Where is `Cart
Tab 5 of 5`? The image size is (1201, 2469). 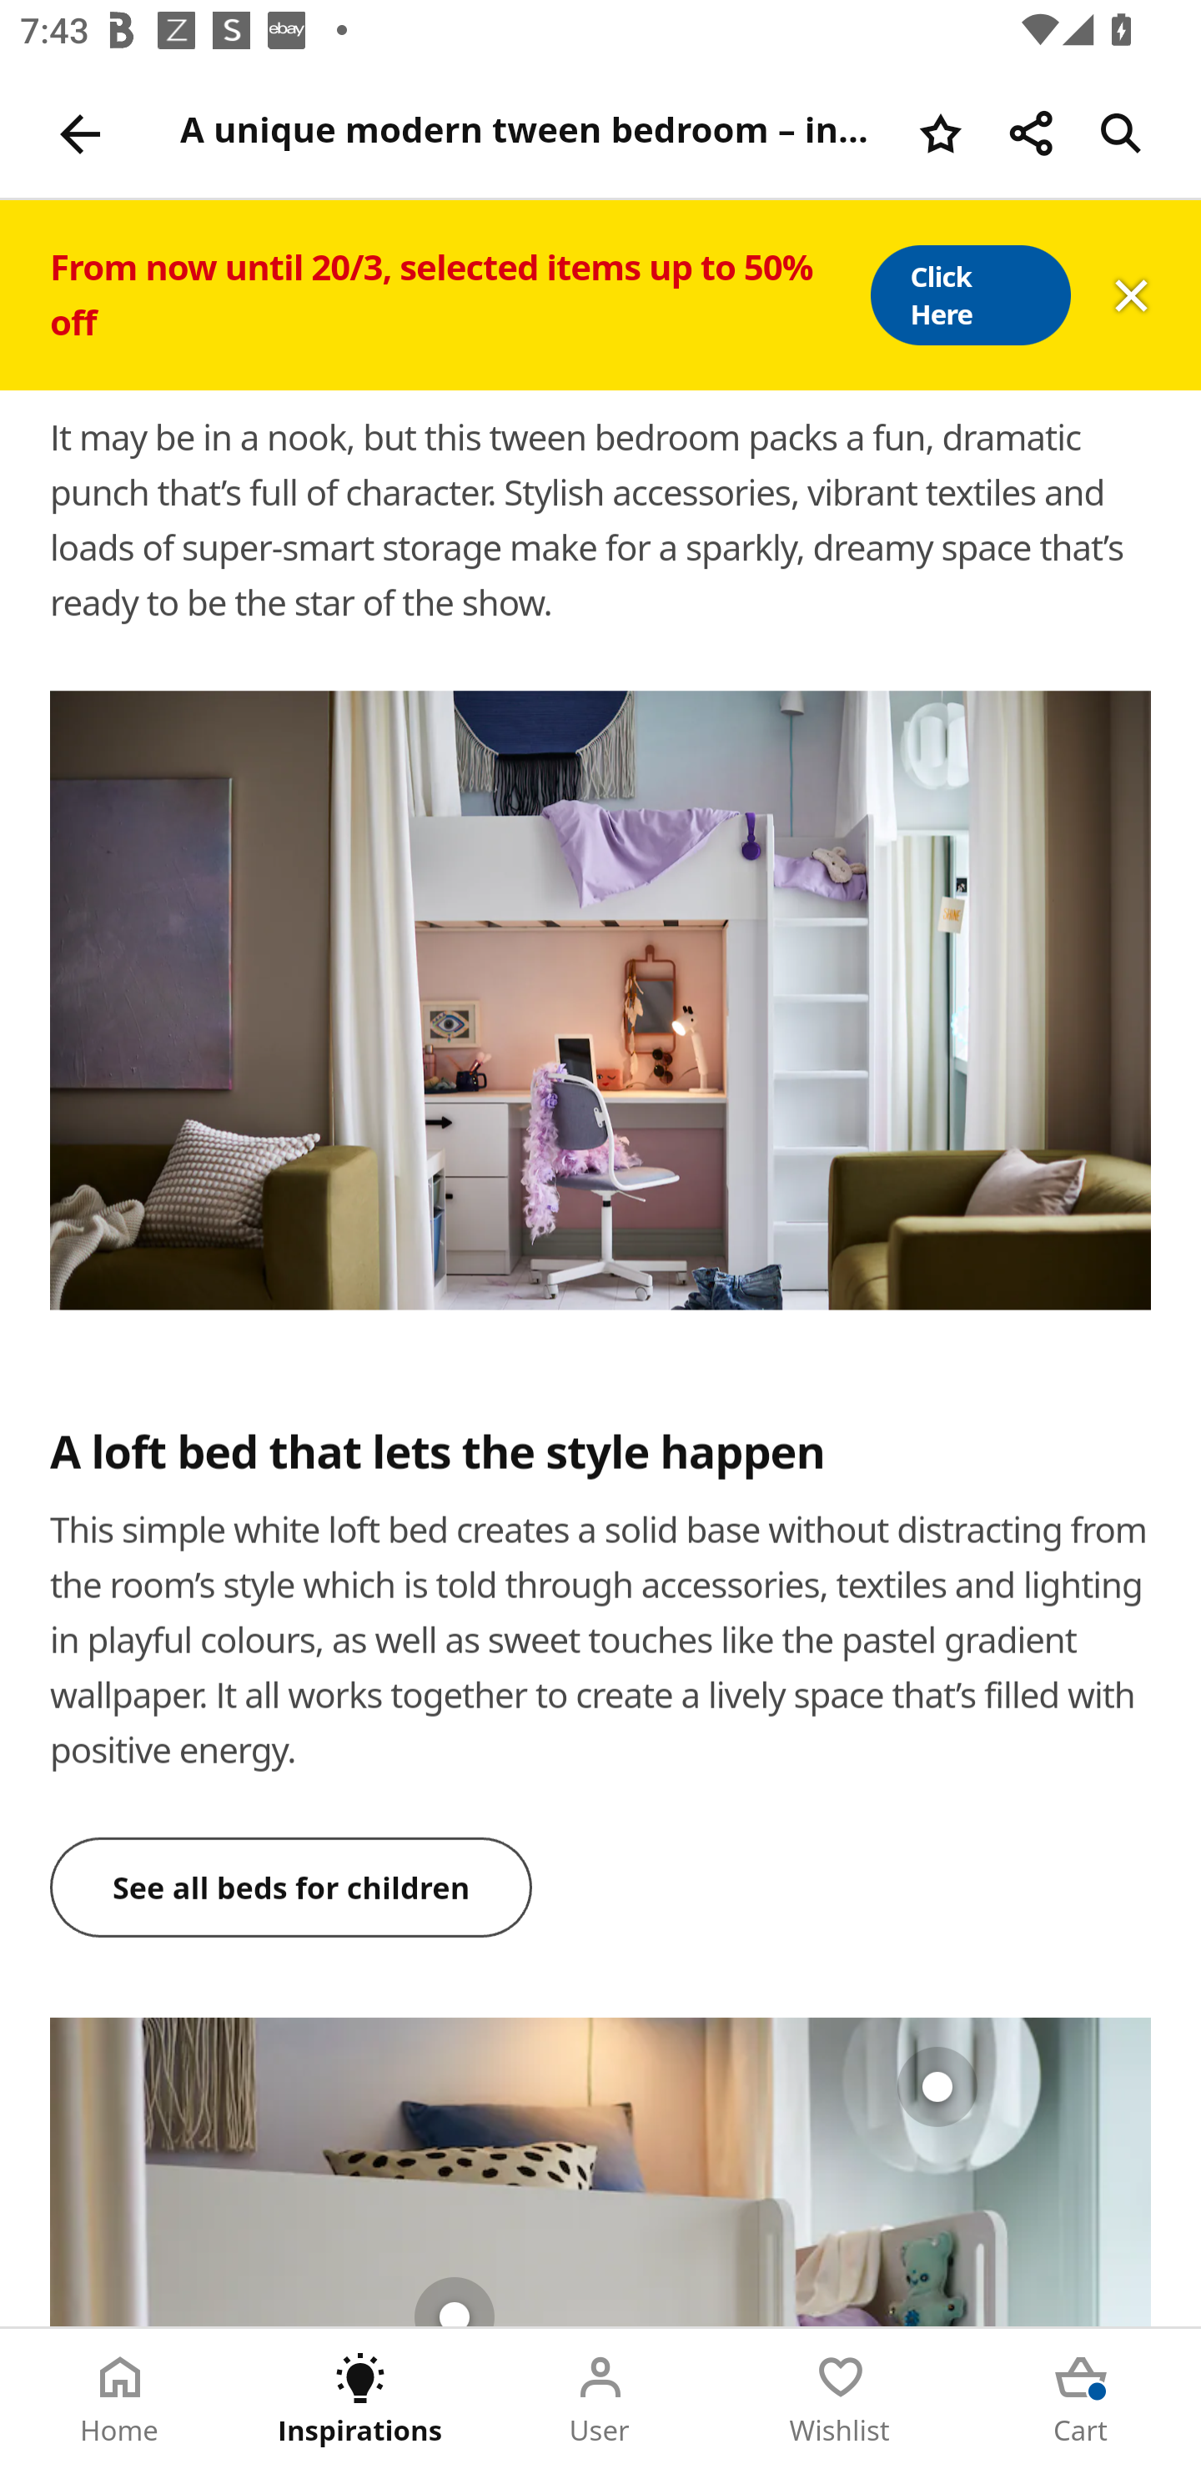
Cart
Tab 5 of 5 is located at coordinates (1081, 2399).